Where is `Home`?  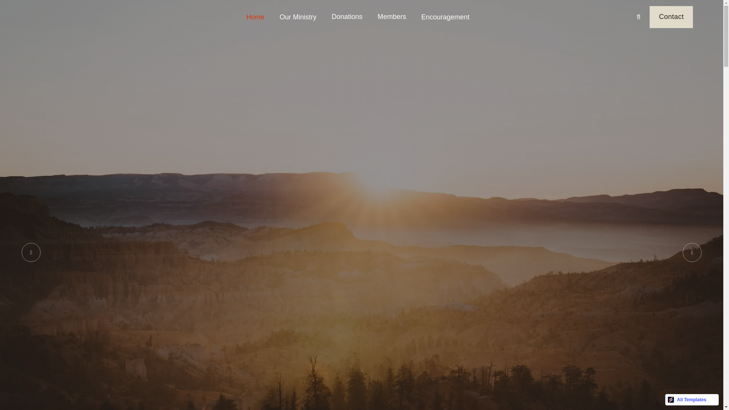
Home is located at coordinates (255, 17).